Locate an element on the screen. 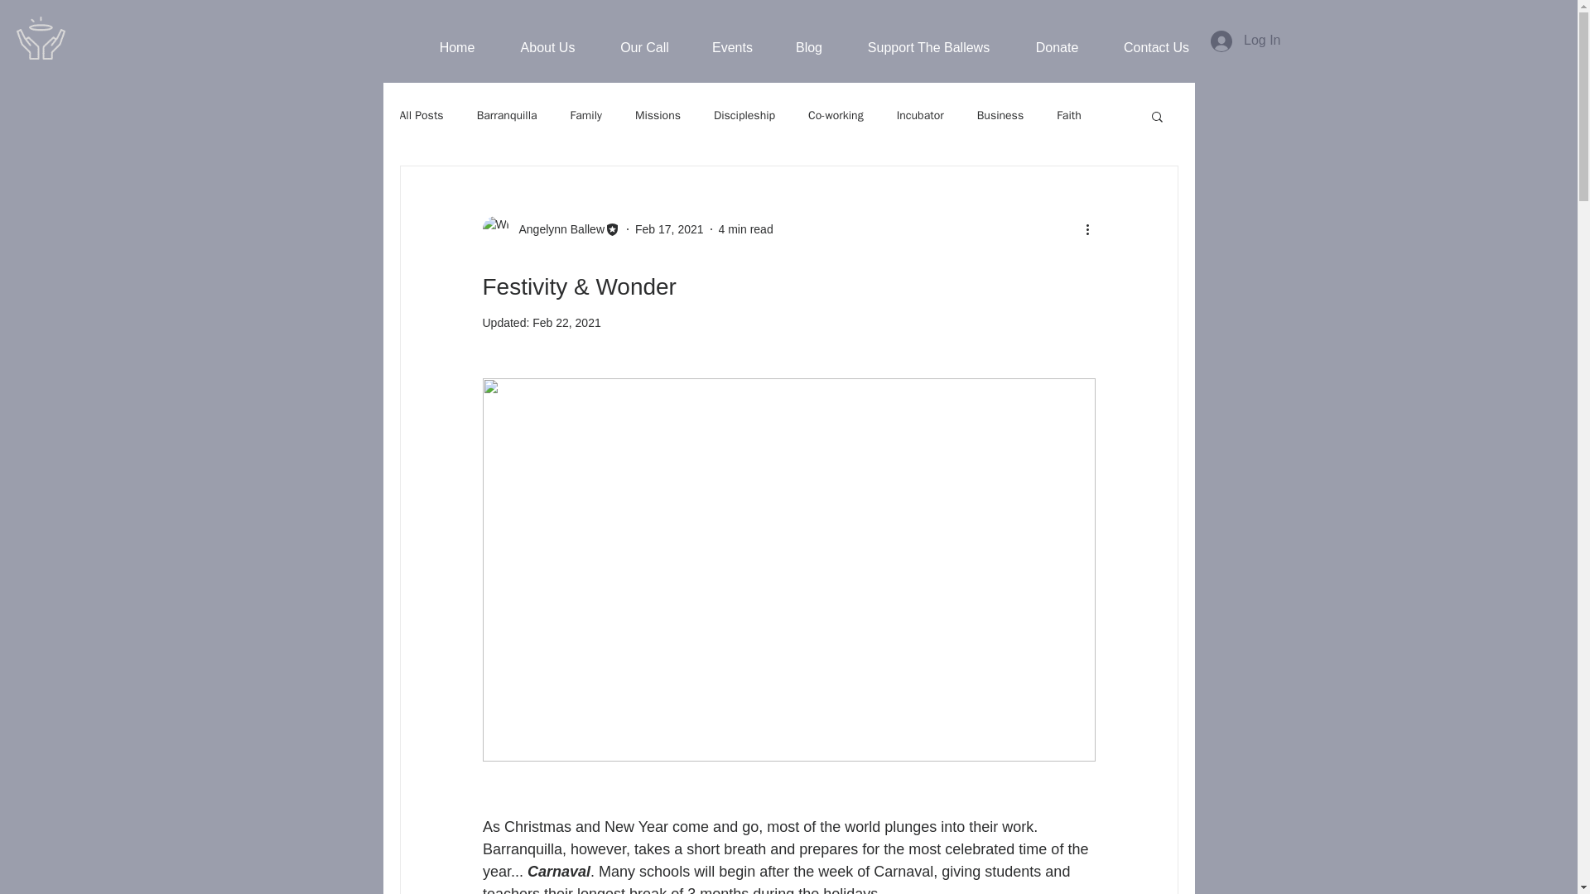  Support The Ballews is located at coordinates (929, 48).